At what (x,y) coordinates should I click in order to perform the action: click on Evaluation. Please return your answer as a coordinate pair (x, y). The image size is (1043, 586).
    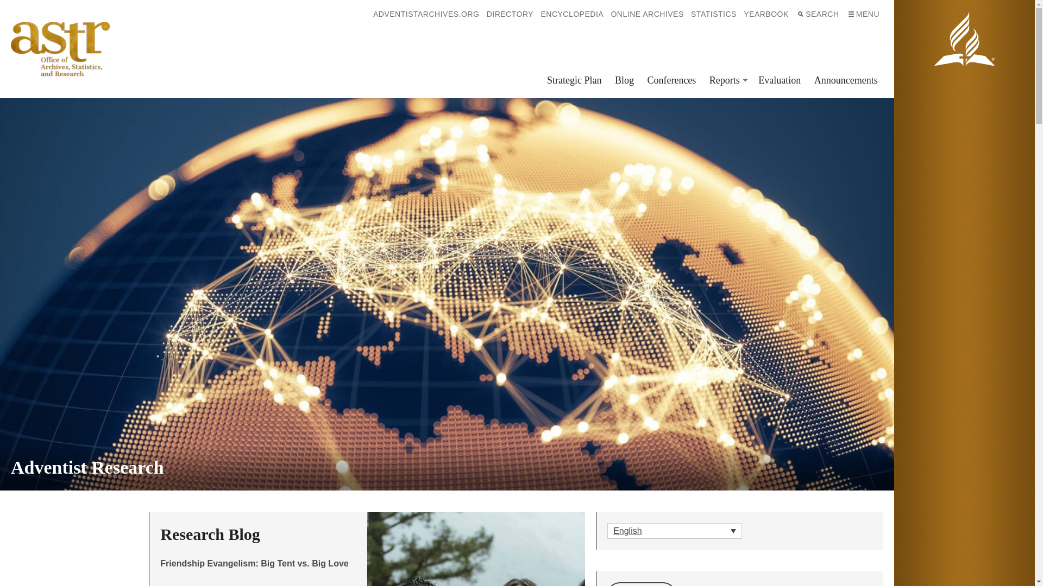
    Looking at the image, I should click on (780, 80).